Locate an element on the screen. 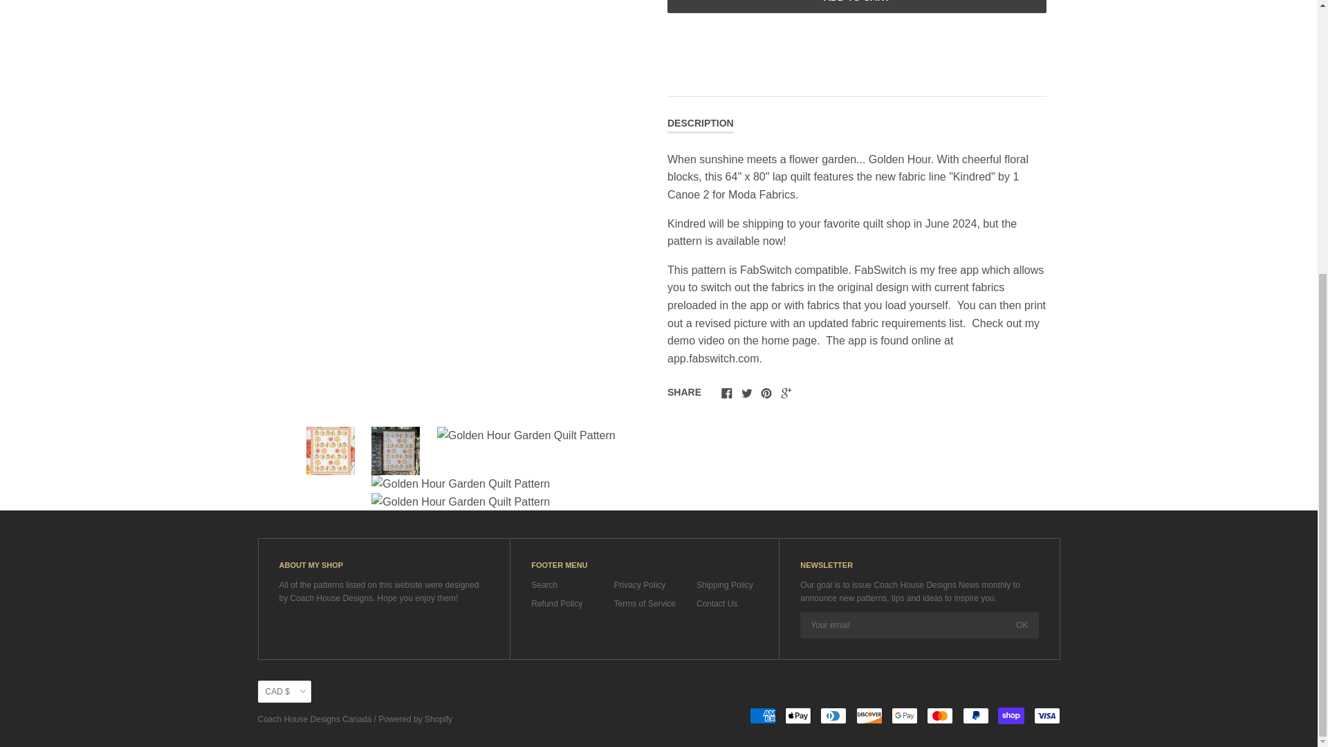 This screenshot has width=1328, height=747. Visa is located at coordinates (1046, 715).